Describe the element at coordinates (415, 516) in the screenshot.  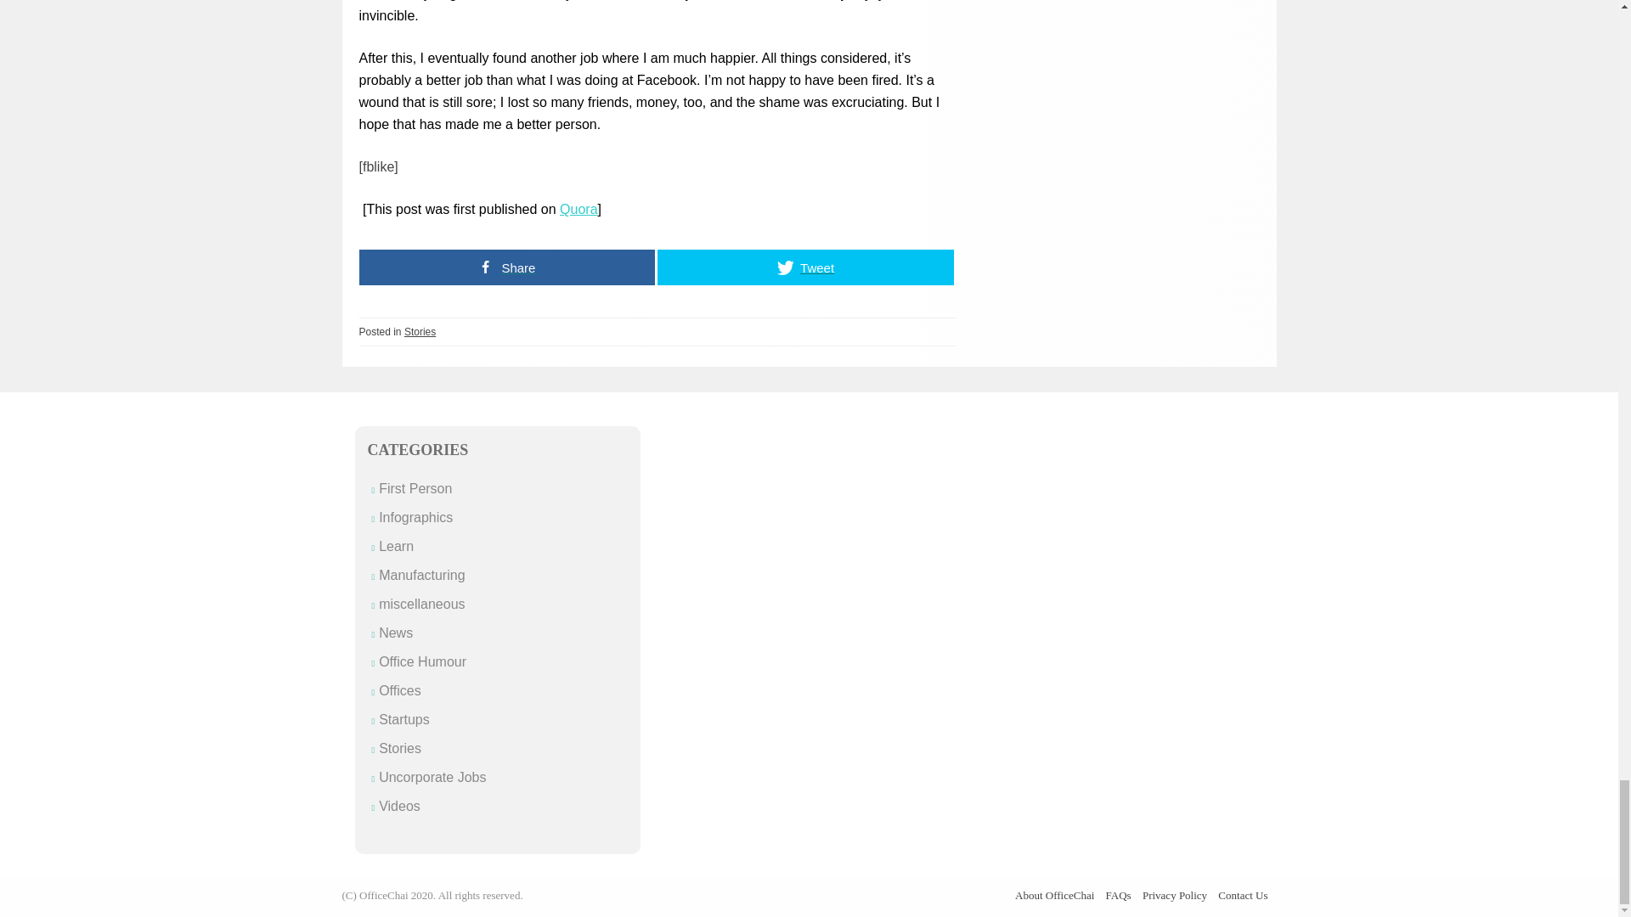
I see `Infographics` at that location.